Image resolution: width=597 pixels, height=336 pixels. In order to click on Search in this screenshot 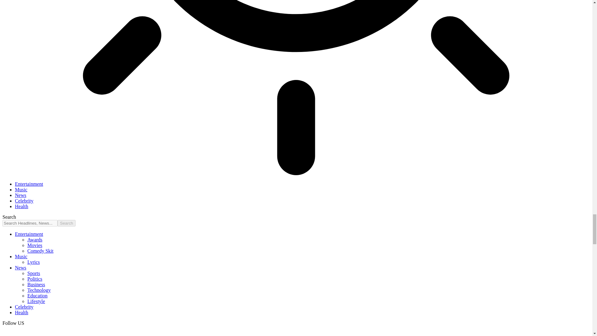, I will do `click(67, 223)`.